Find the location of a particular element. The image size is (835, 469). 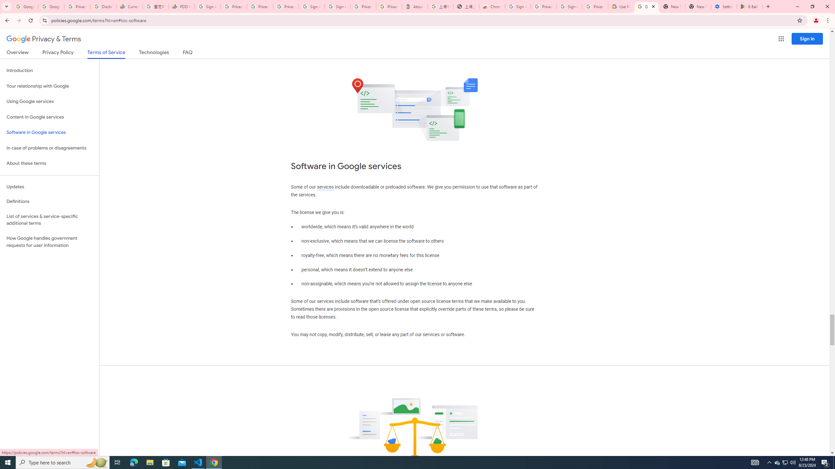

Privacy Checkup is located at coordinates (260, 7).